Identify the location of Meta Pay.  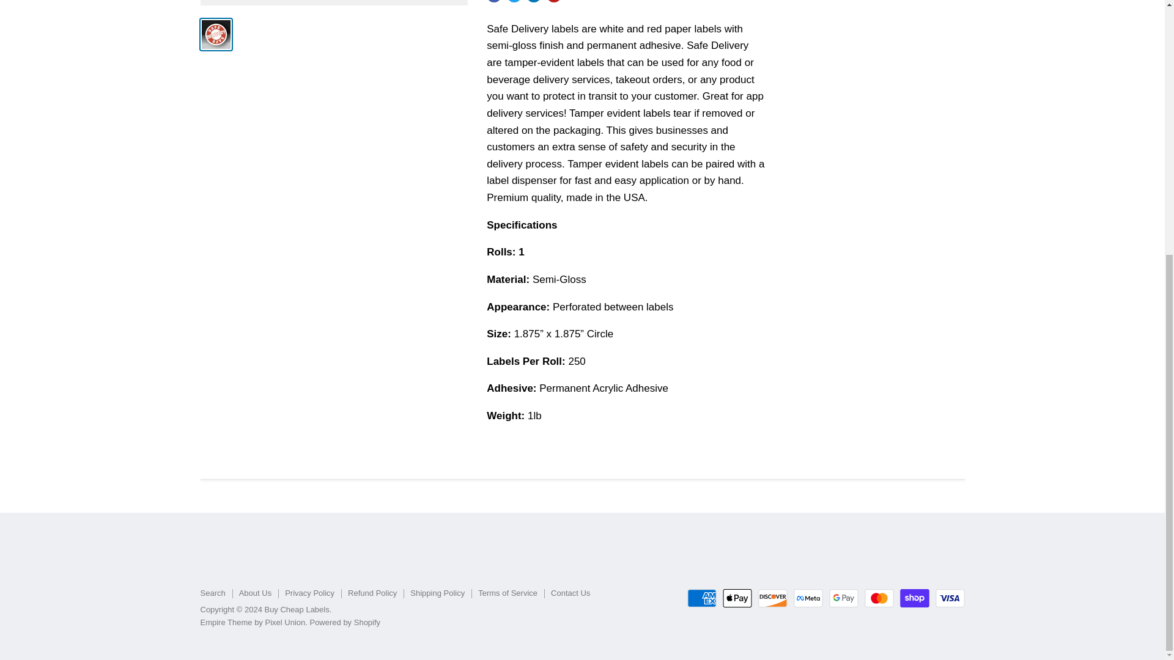
(808, 598).